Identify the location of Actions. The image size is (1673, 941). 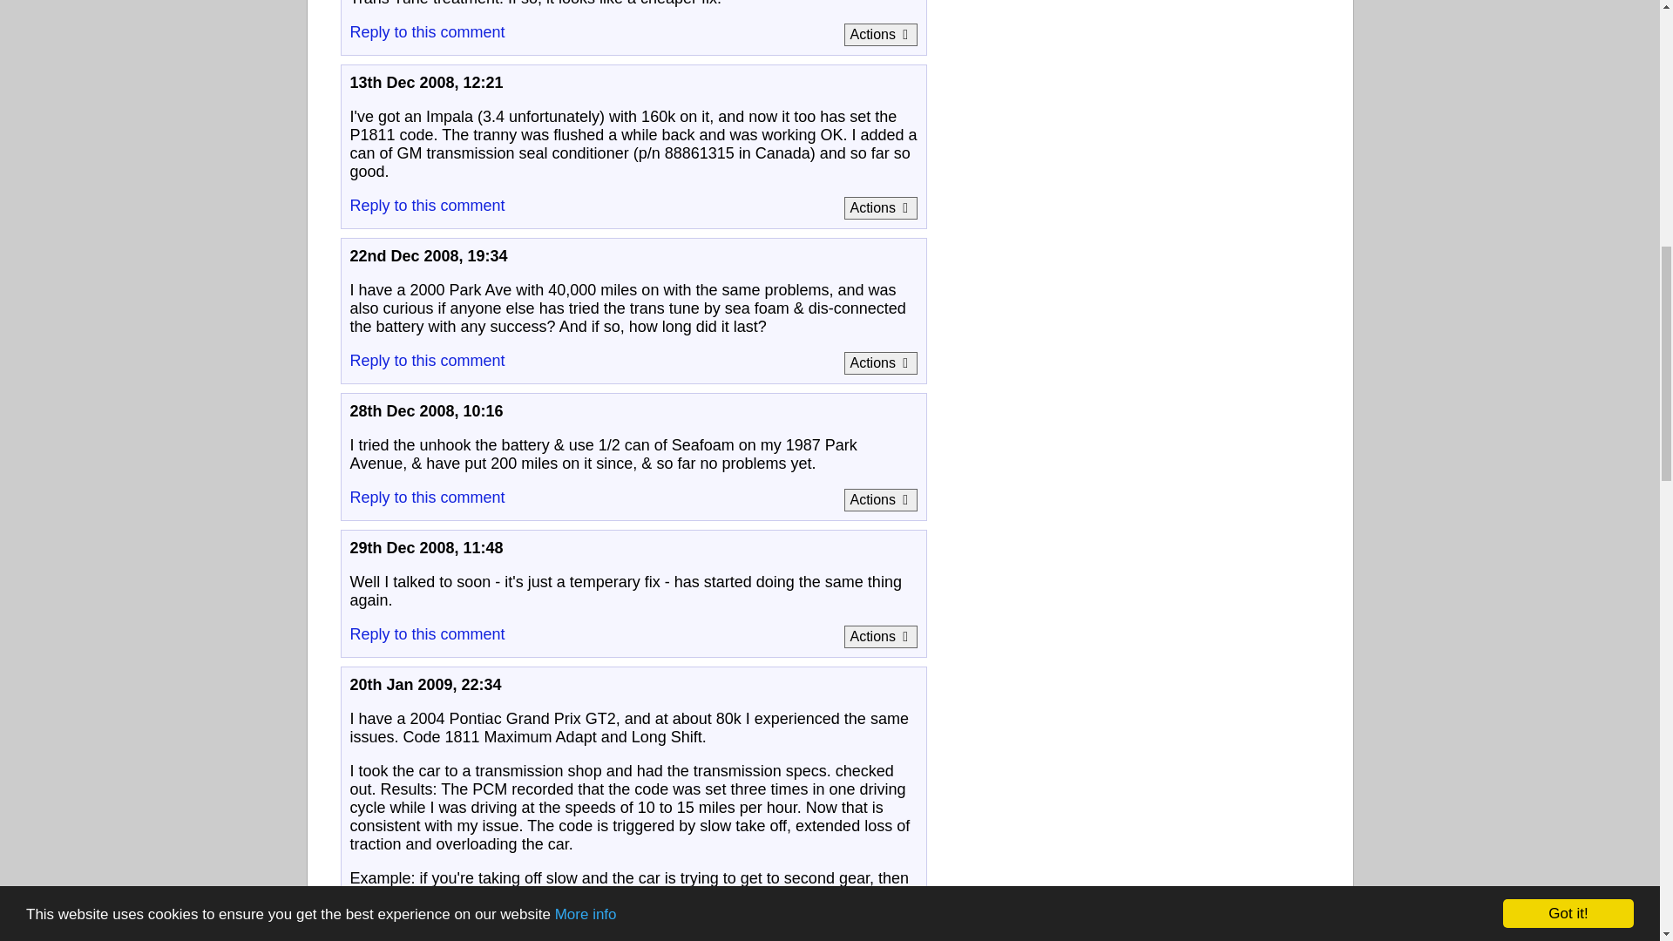
(880, 35).